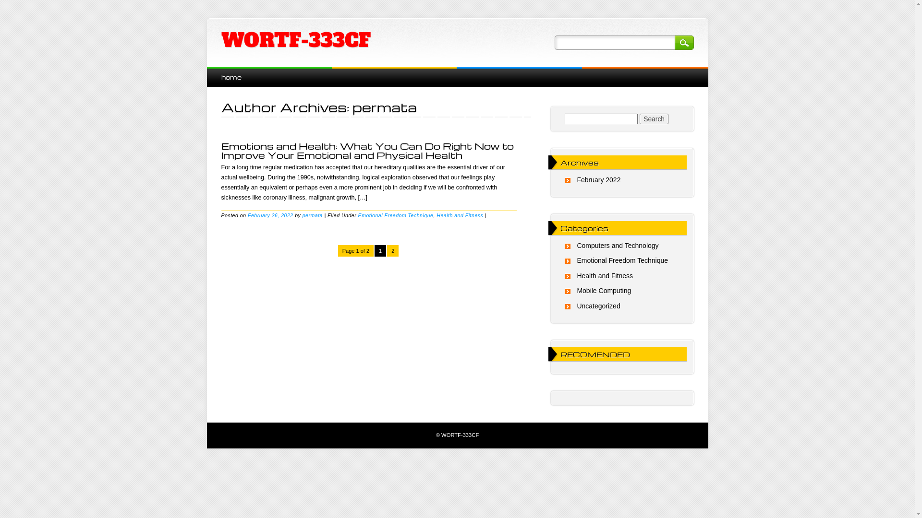  Describe the element at coordinates (313, 215) in the screenshot. I see `permata` at that location.